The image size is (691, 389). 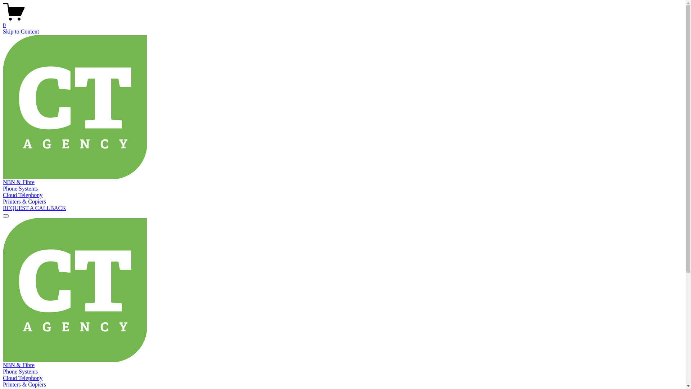 I want to click on Phone Systems, so click(x=20, y=189).